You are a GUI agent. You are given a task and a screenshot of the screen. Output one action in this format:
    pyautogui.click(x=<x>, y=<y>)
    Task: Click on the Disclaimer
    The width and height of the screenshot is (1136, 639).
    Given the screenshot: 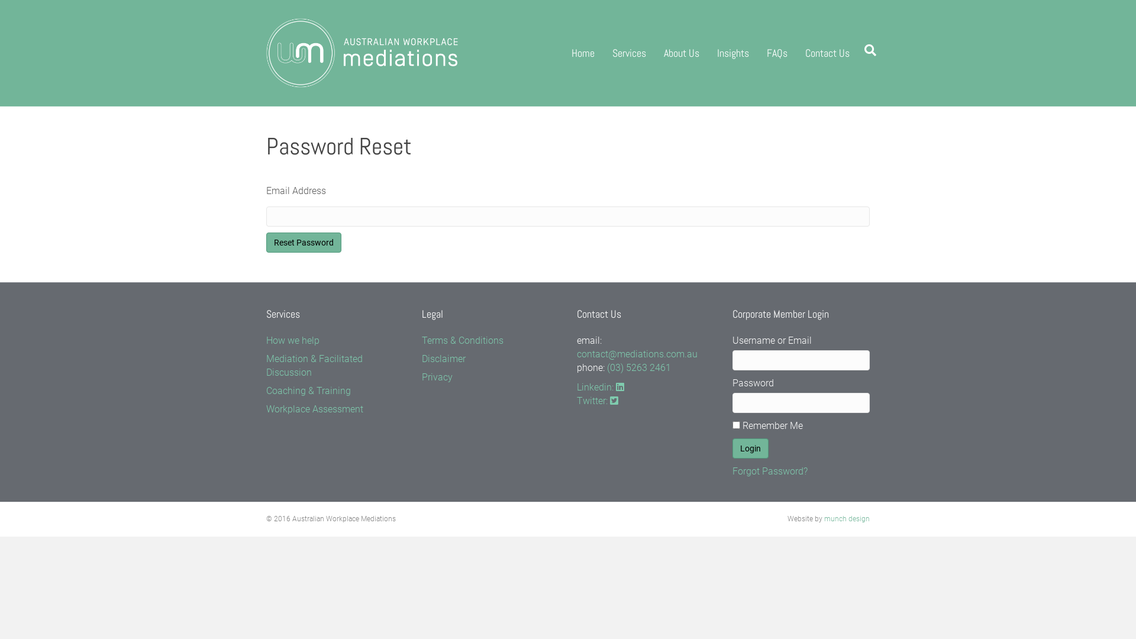 What is the action you would take?
    pyautogui.click(x=443, y=359)
    